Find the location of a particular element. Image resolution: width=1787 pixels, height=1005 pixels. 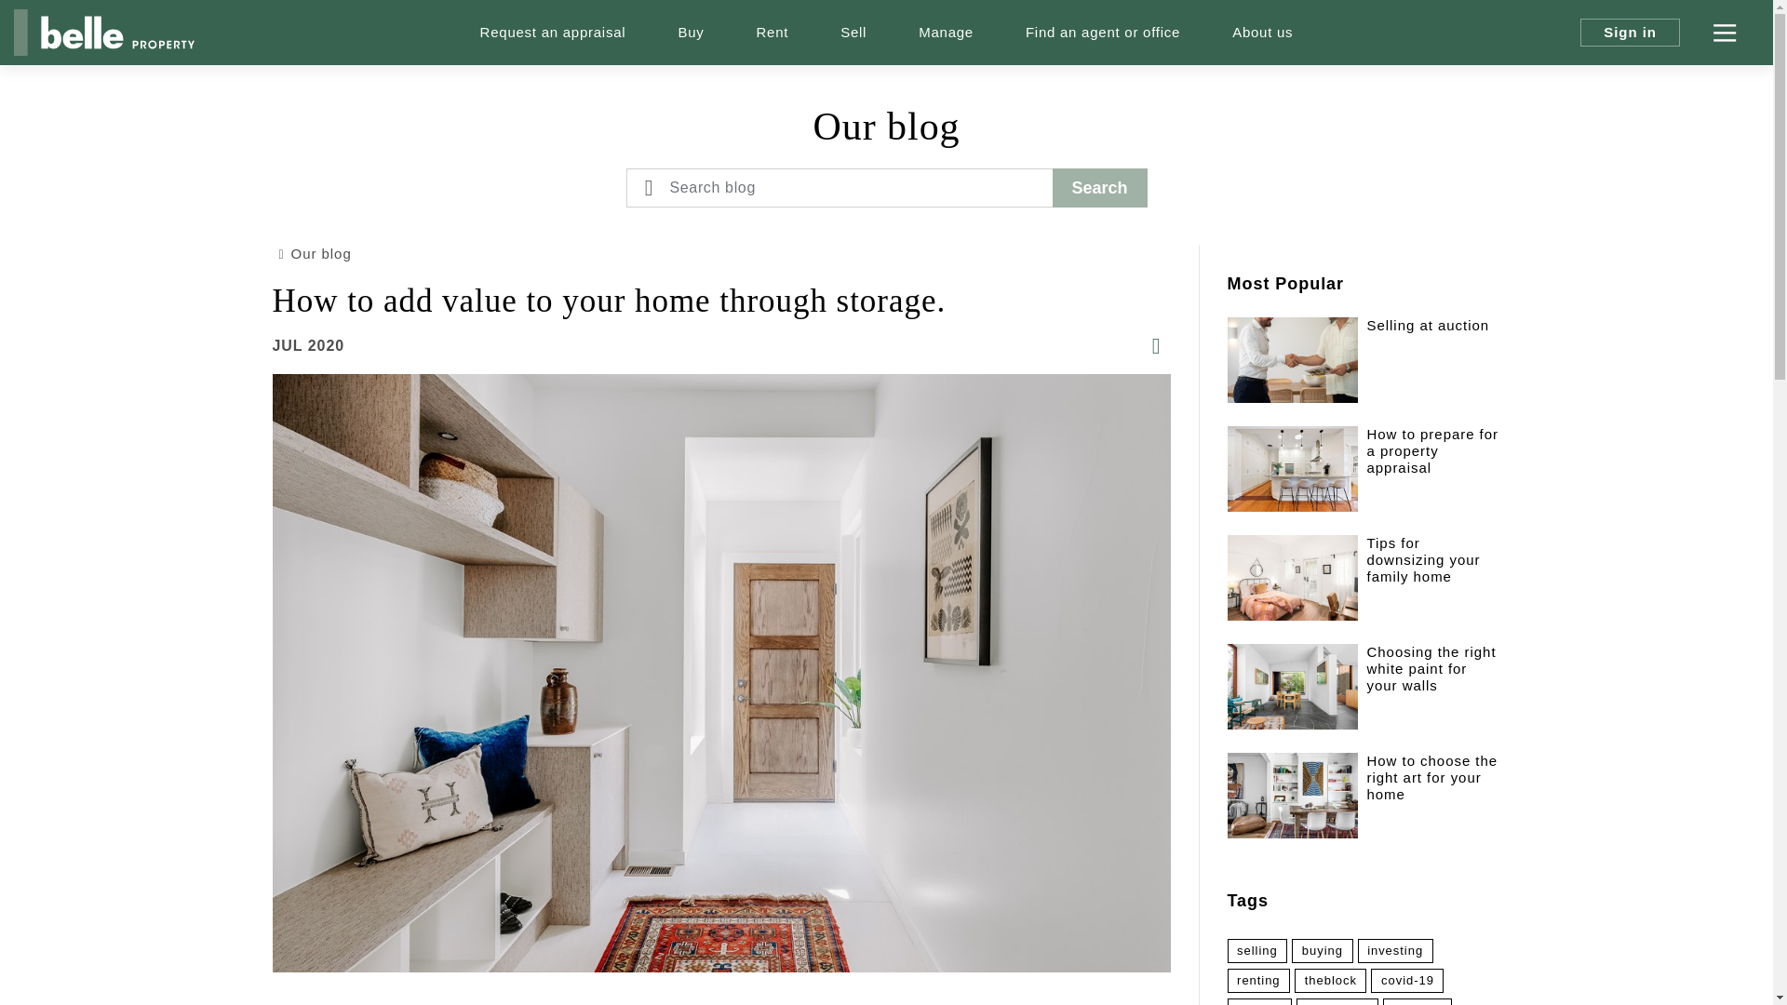

Sell is located at coordinates (853, 33).